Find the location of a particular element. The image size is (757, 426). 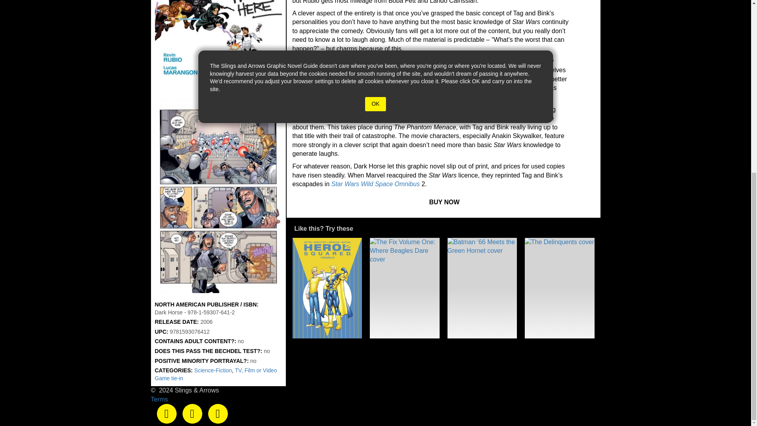

OK is located at coordinates (375, 104).